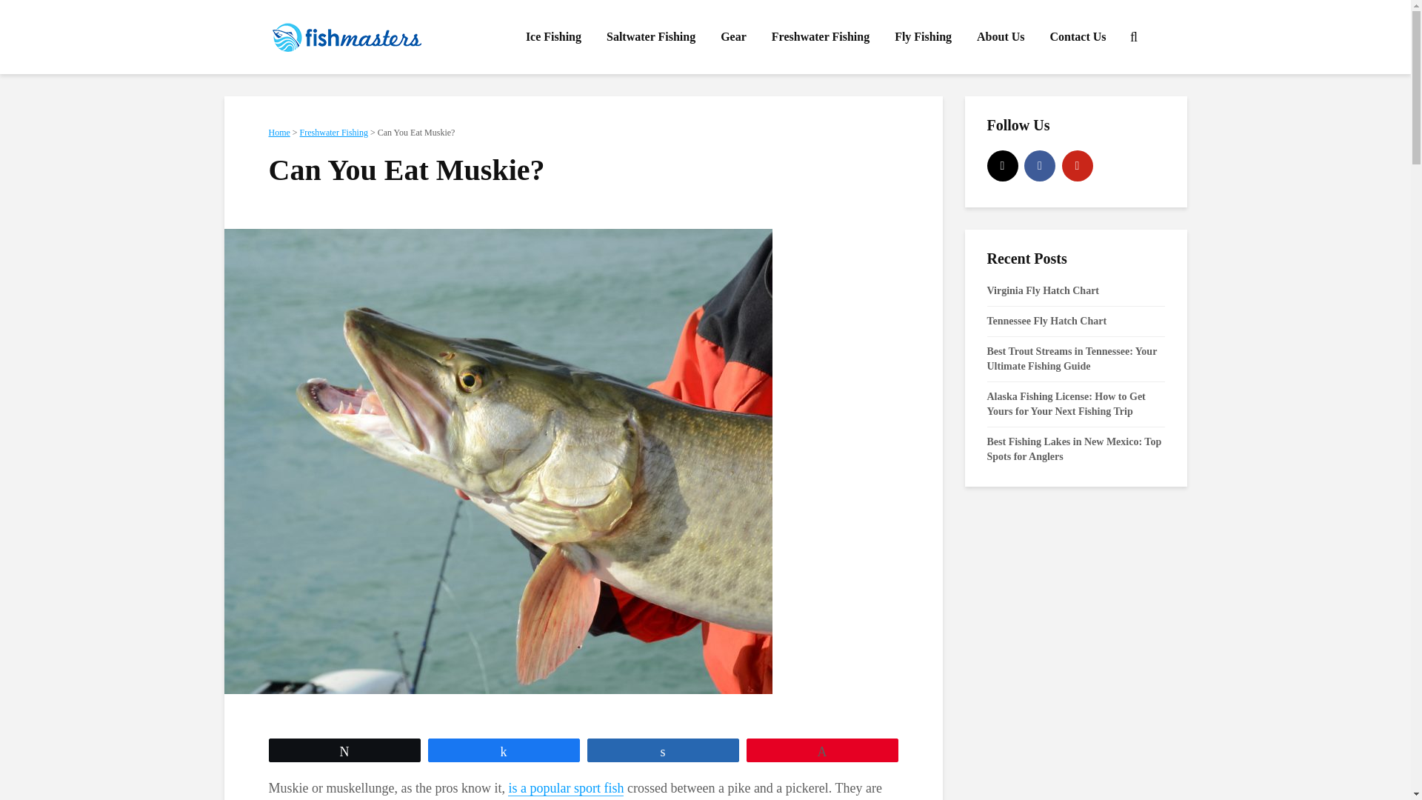 The height and width of the screenshot is (800, 1422). Describe the element at coordinates (923, 37) in the screenshot. I see `Fly Fishing` at that location.